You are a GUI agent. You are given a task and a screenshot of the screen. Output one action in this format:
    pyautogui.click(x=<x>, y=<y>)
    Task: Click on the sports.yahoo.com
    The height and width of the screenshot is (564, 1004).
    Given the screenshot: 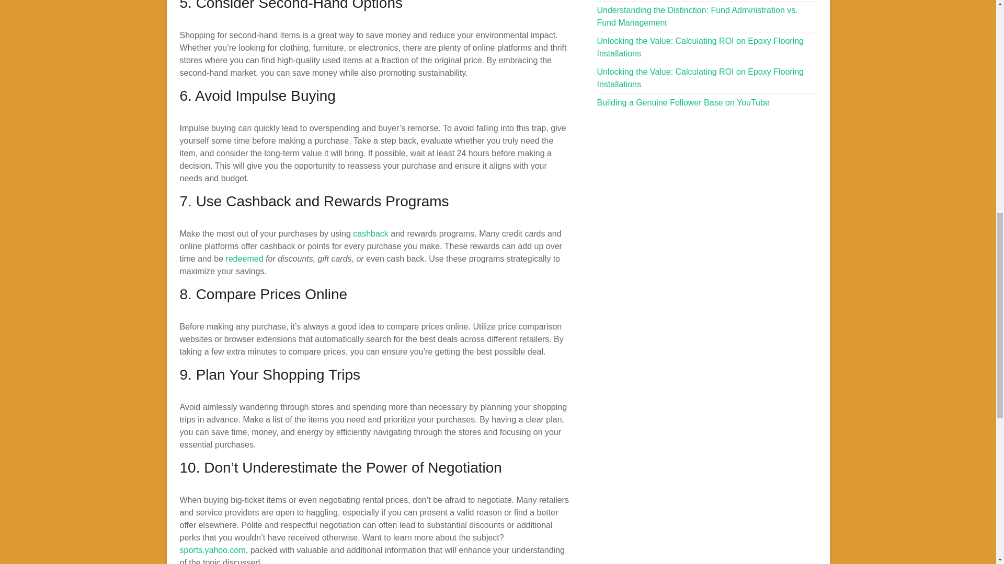 What is the action you would take?
    pyautogui.click(x=212, y=550)
    